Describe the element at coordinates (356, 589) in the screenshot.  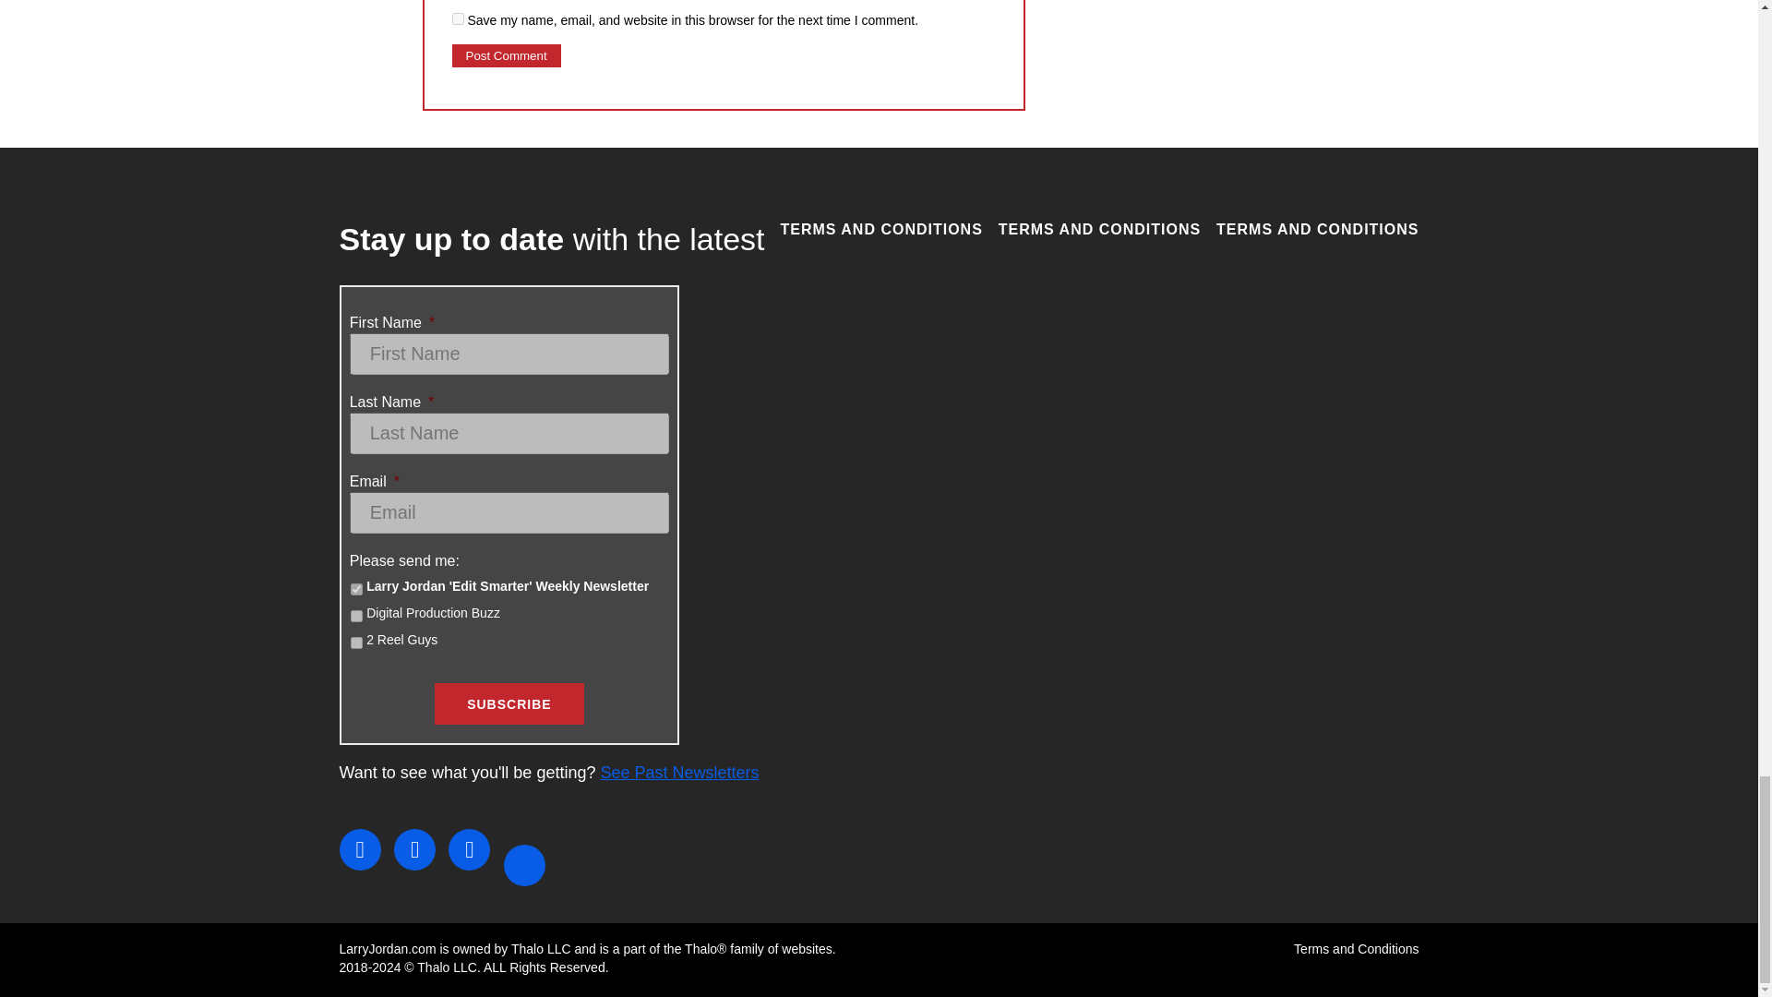
I see `Larry Jordan 'Edit Smarter' Weekly Newsletter` at that location.